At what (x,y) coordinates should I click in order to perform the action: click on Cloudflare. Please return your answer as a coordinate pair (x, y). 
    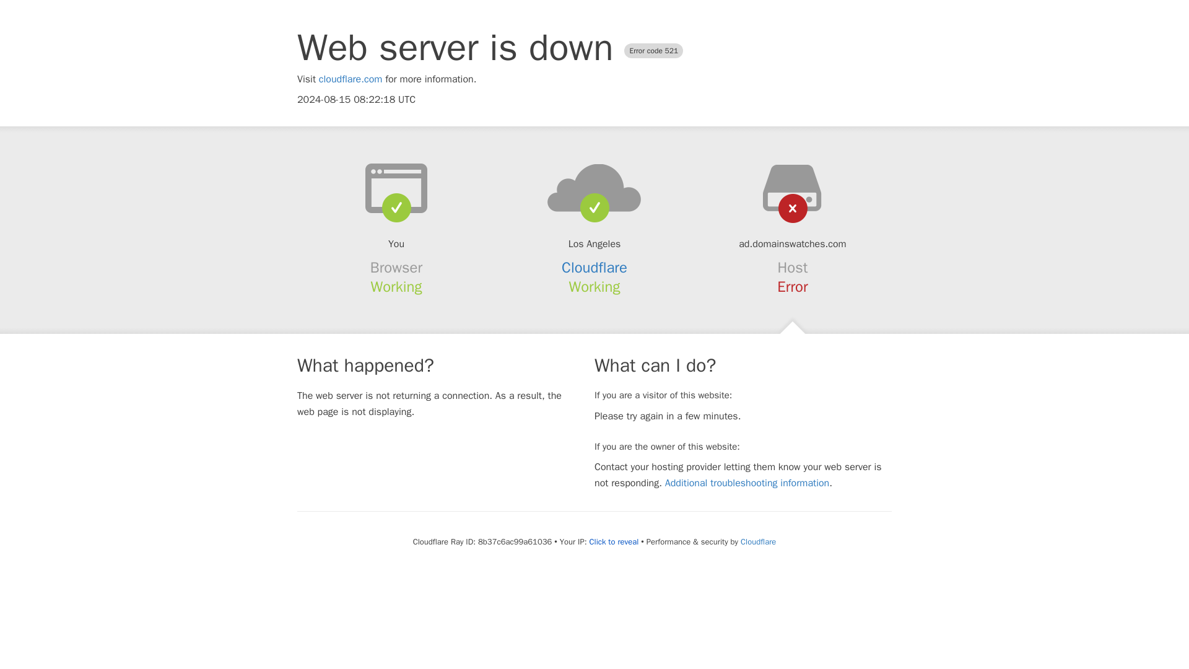
    Looking at the image, I should click on (758, 541).